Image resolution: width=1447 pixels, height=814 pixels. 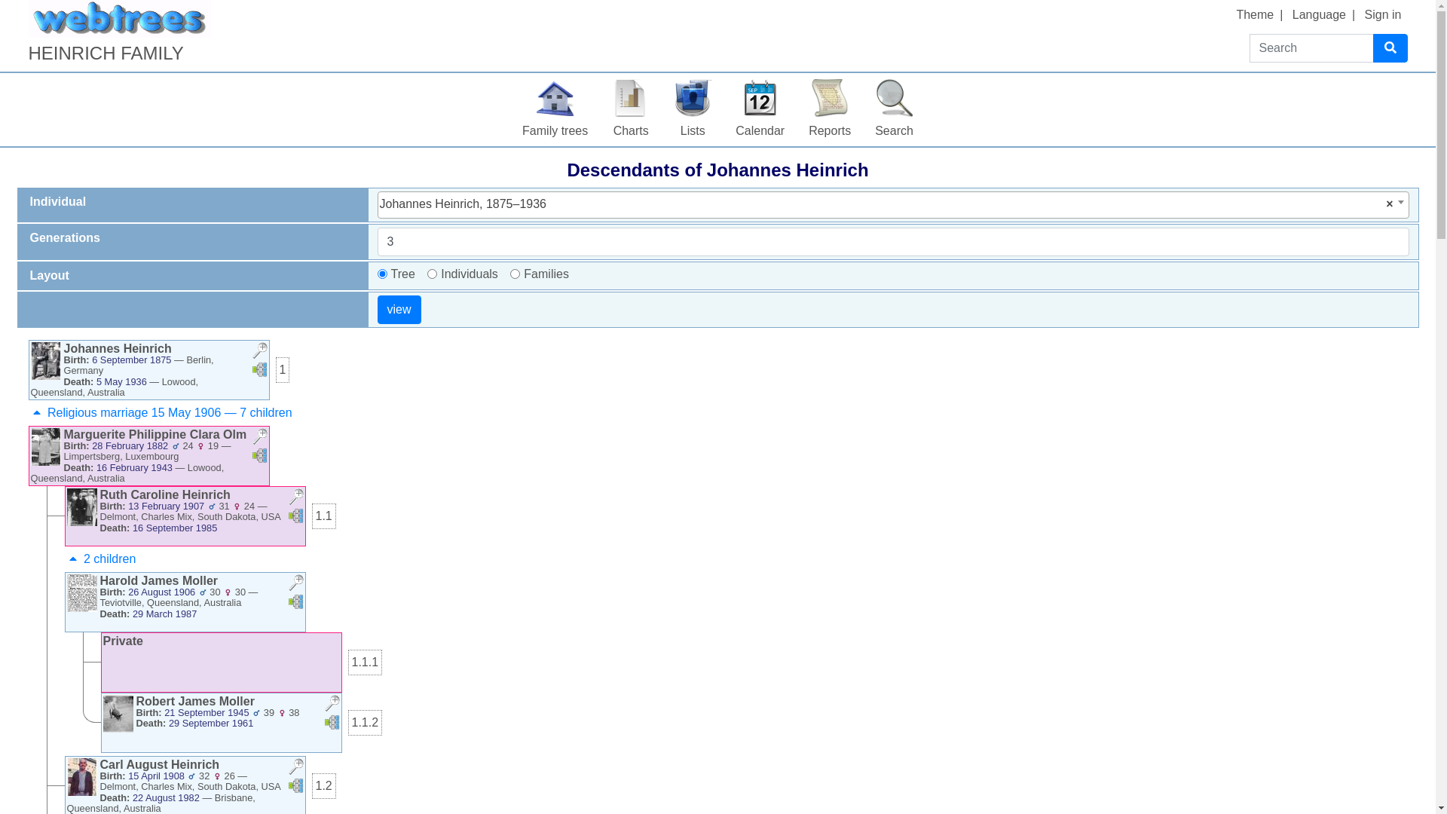 I want to click on Harold James Moller, so click(x=158, y=580).